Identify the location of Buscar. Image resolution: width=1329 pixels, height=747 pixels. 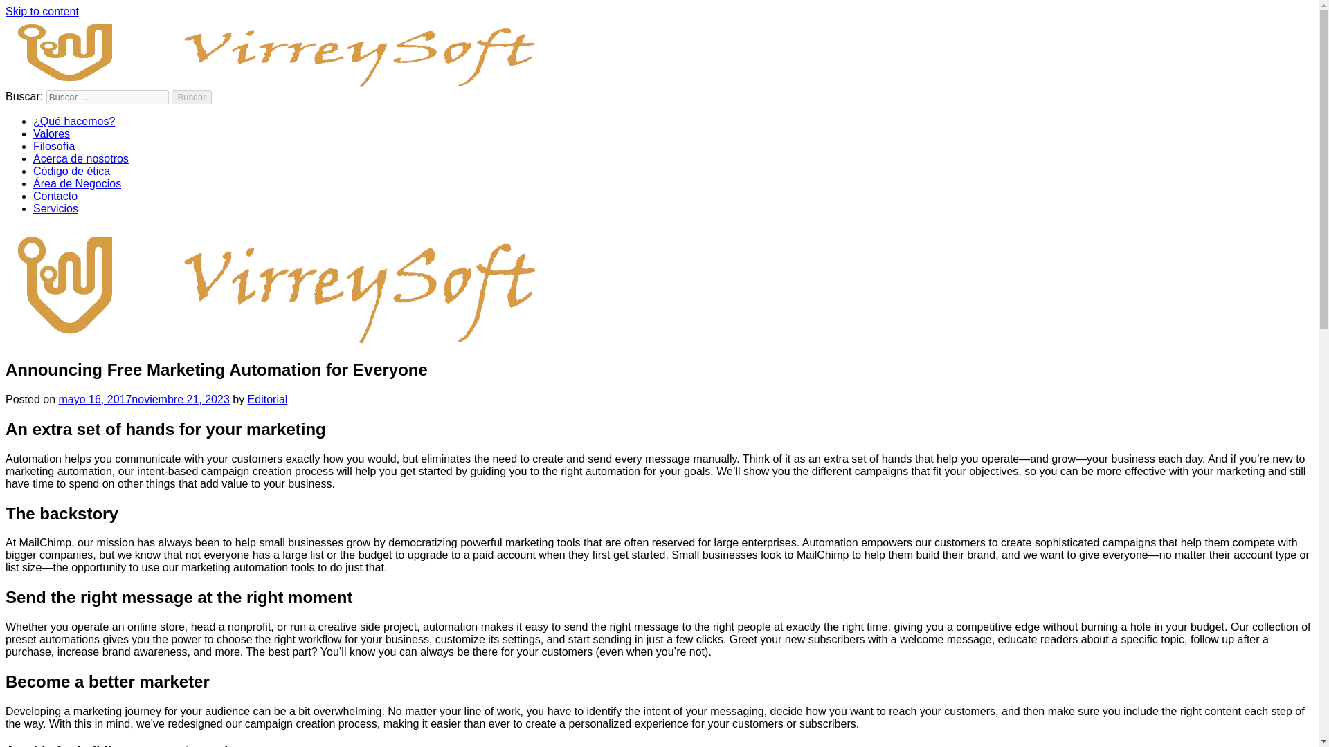
(191, 97).